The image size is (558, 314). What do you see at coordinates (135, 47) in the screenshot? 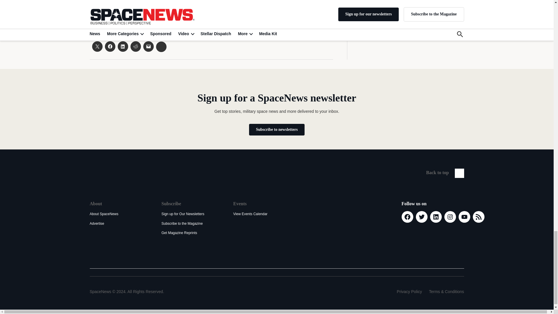
I see `Click to share on Reddit` at bounding box center [135, 47].